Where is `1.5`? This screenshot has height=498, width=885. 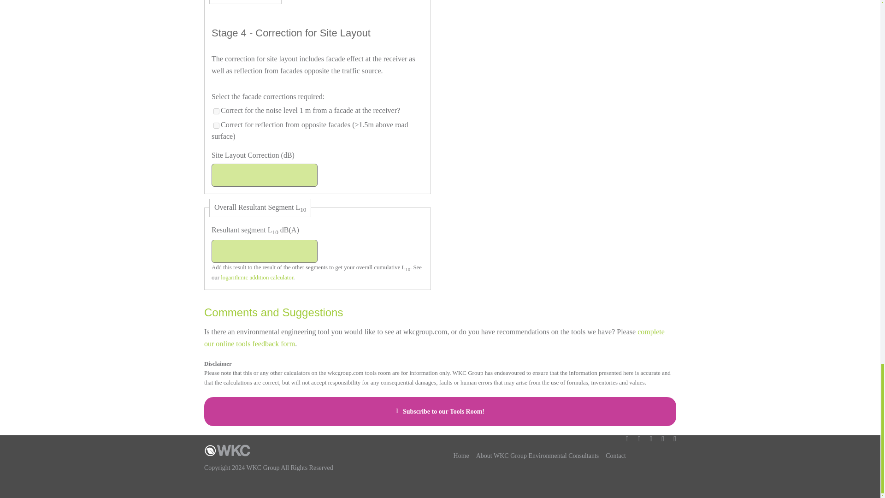 1.5 is located at coordinates (216, 125).